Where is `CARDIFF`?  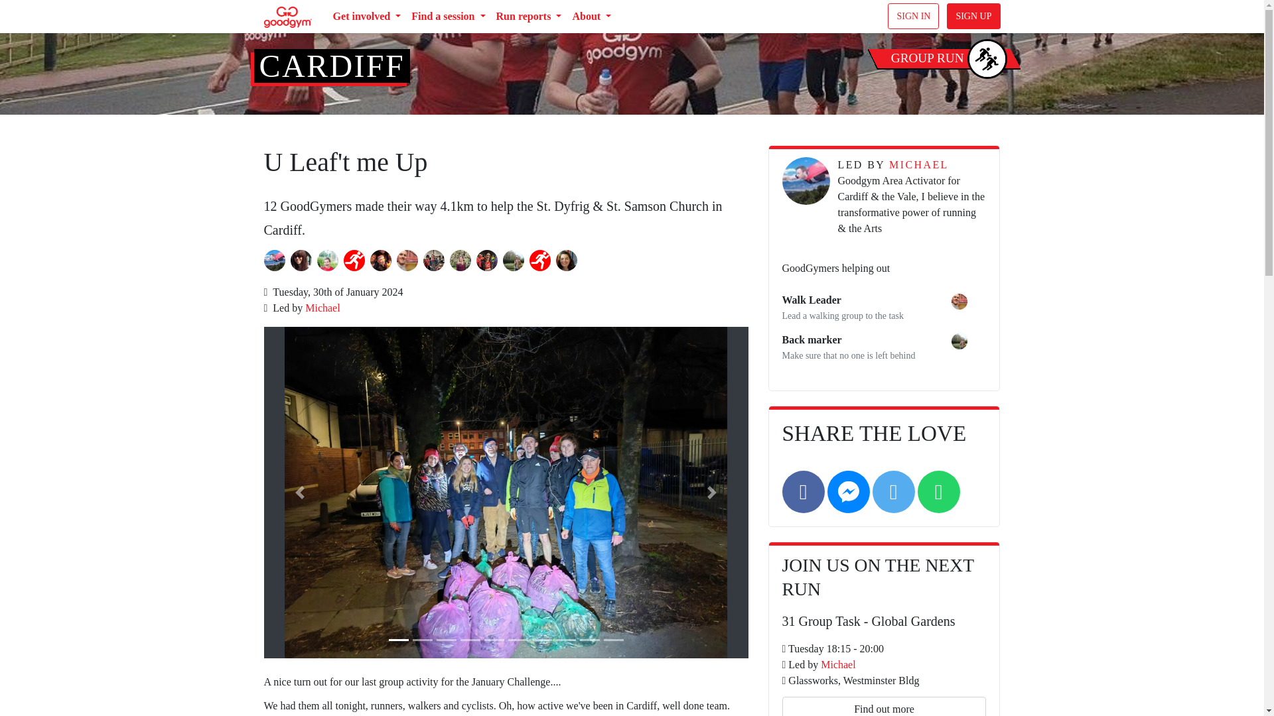
CARDIFF is located at coordinates (332, 66).